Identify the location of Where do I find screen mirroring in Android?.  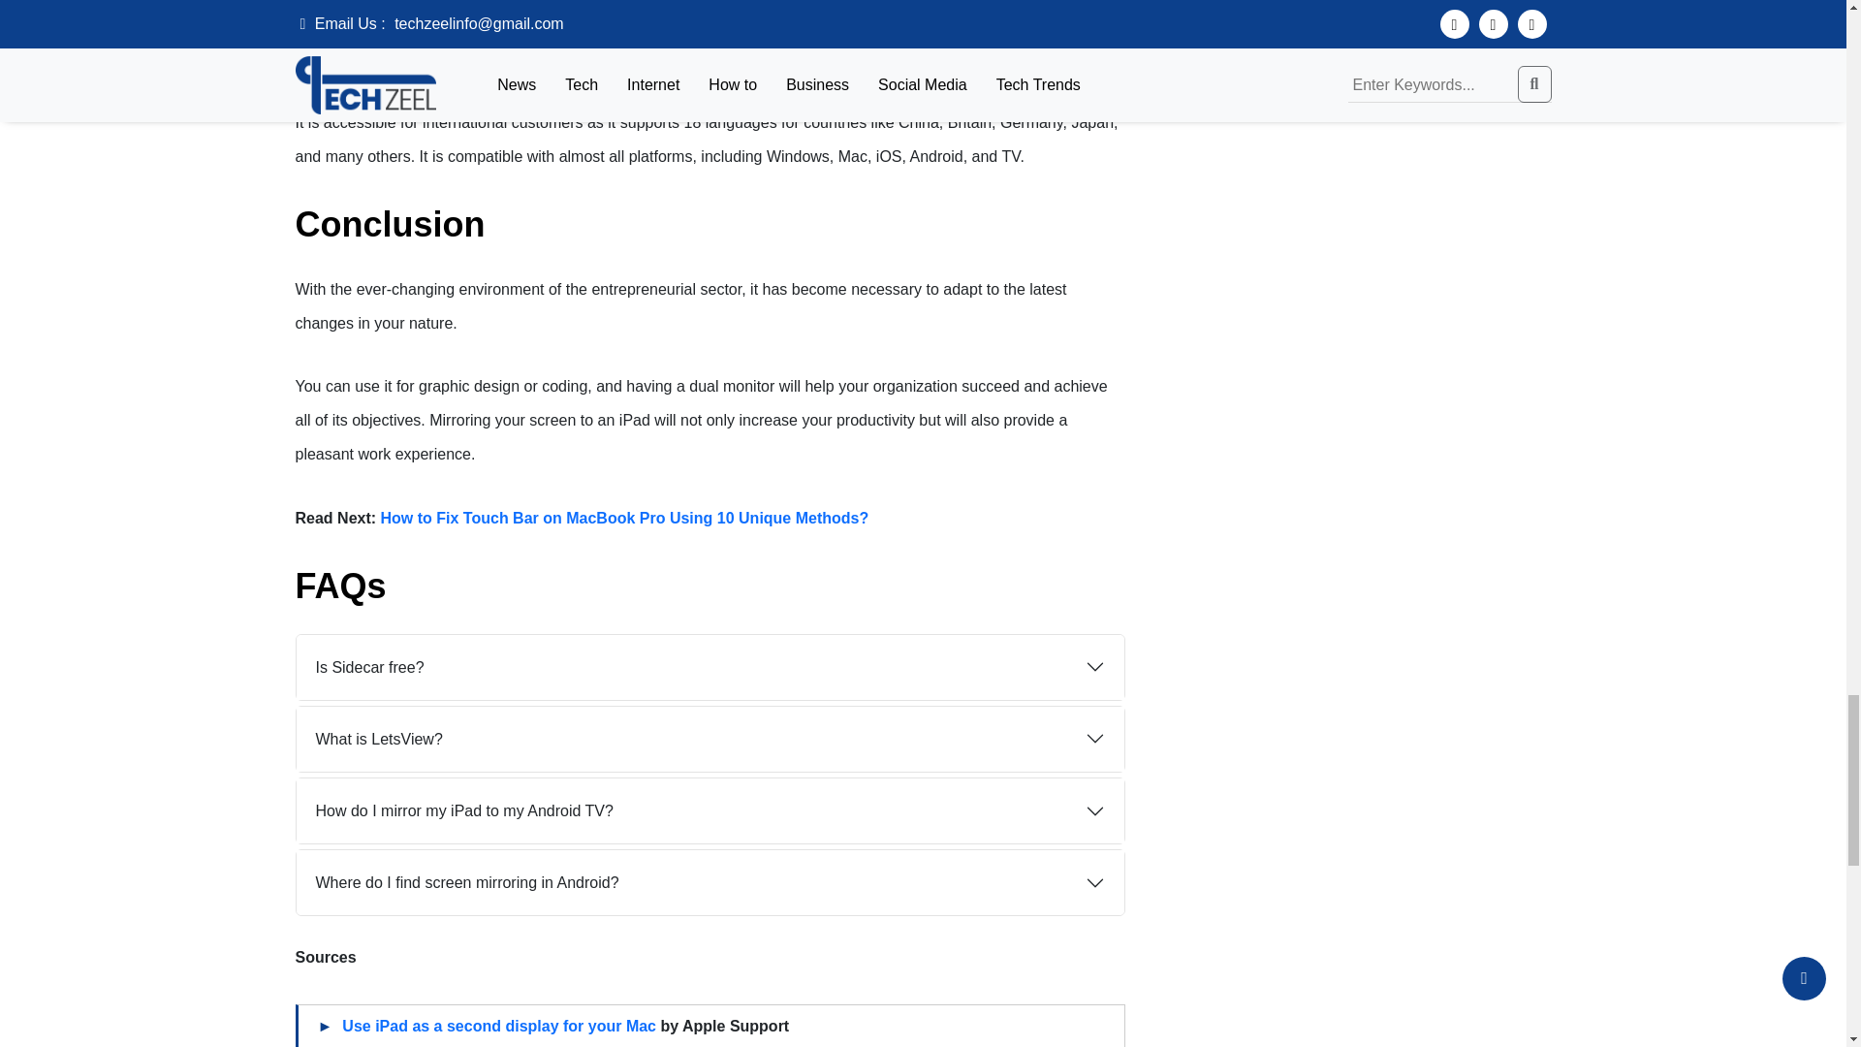
(710, 882).